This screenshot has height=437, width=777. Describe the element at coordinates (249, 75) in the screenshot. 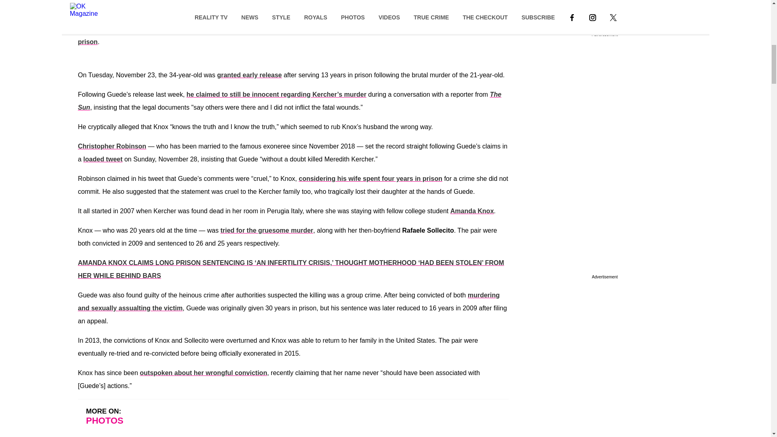

I see `granted early release` at that location.